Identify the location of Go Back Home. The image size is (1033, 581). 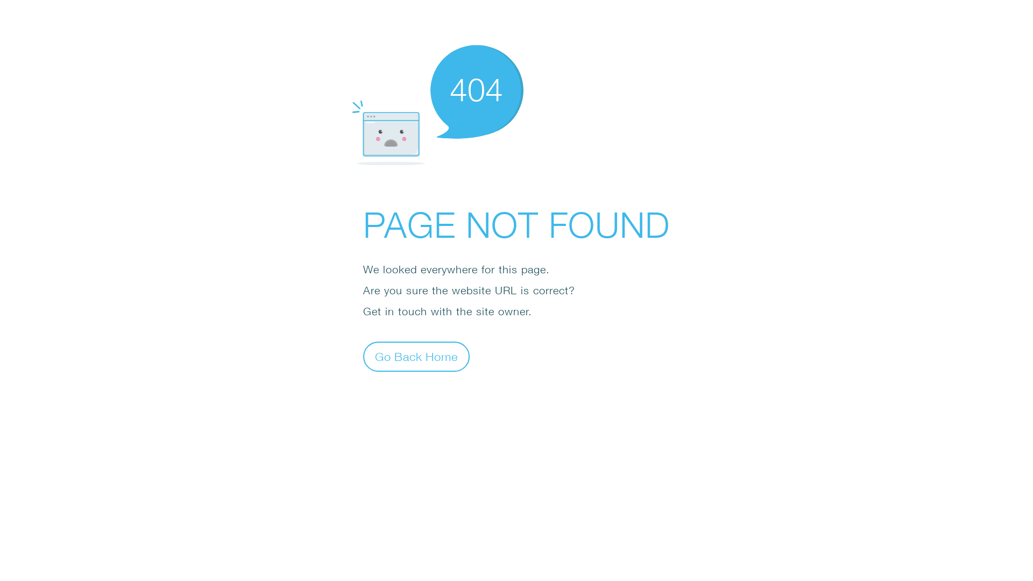
(416, 356).